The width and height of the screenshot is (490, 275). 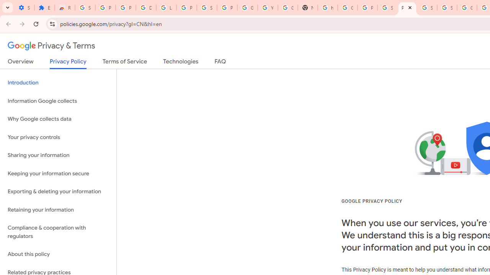 What do you see at coordinates (65, 8) in the screenshot?
I see `Reviews: Helix Fruit Jump Arcade Game` at bounding box center [65, 8].